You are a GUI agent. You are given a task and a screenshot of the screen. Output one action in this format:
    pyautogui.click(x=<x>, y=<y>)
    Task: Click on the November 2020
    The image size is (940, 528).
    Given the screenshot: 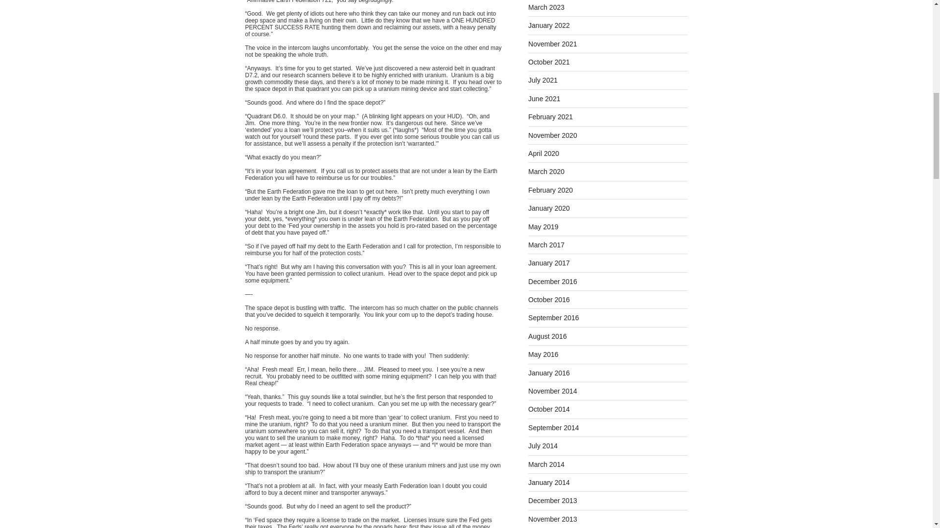 What is the action you would take?
    pyautogui.click(x=552, y=135)
    